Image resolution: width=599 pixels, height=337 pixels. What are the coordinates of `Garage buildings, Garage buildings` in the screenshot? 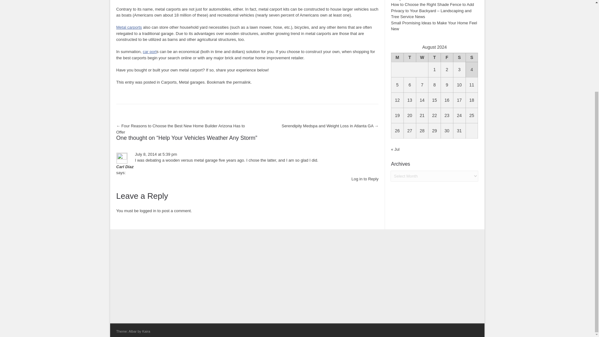 It's located at (150, 51).